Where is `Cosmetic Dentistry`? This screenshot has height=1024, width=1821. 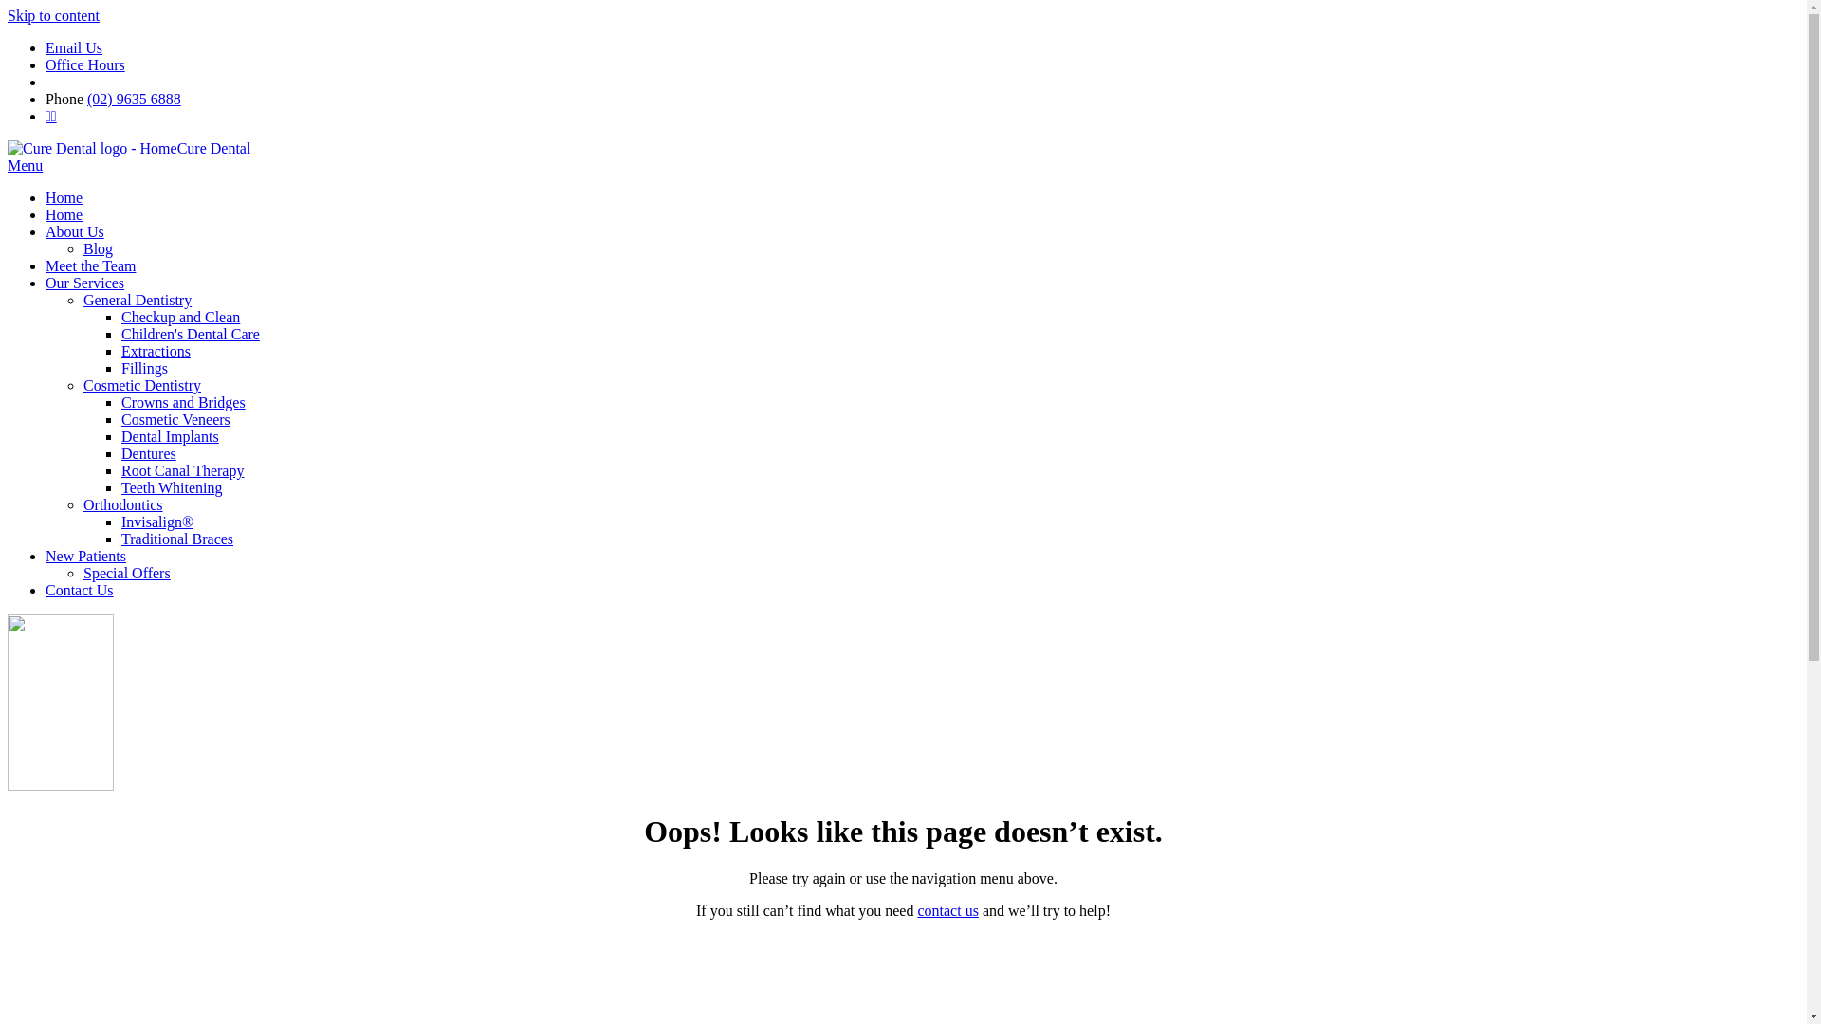
Cosmetic Dentistry is located at coordinates (142, 385).